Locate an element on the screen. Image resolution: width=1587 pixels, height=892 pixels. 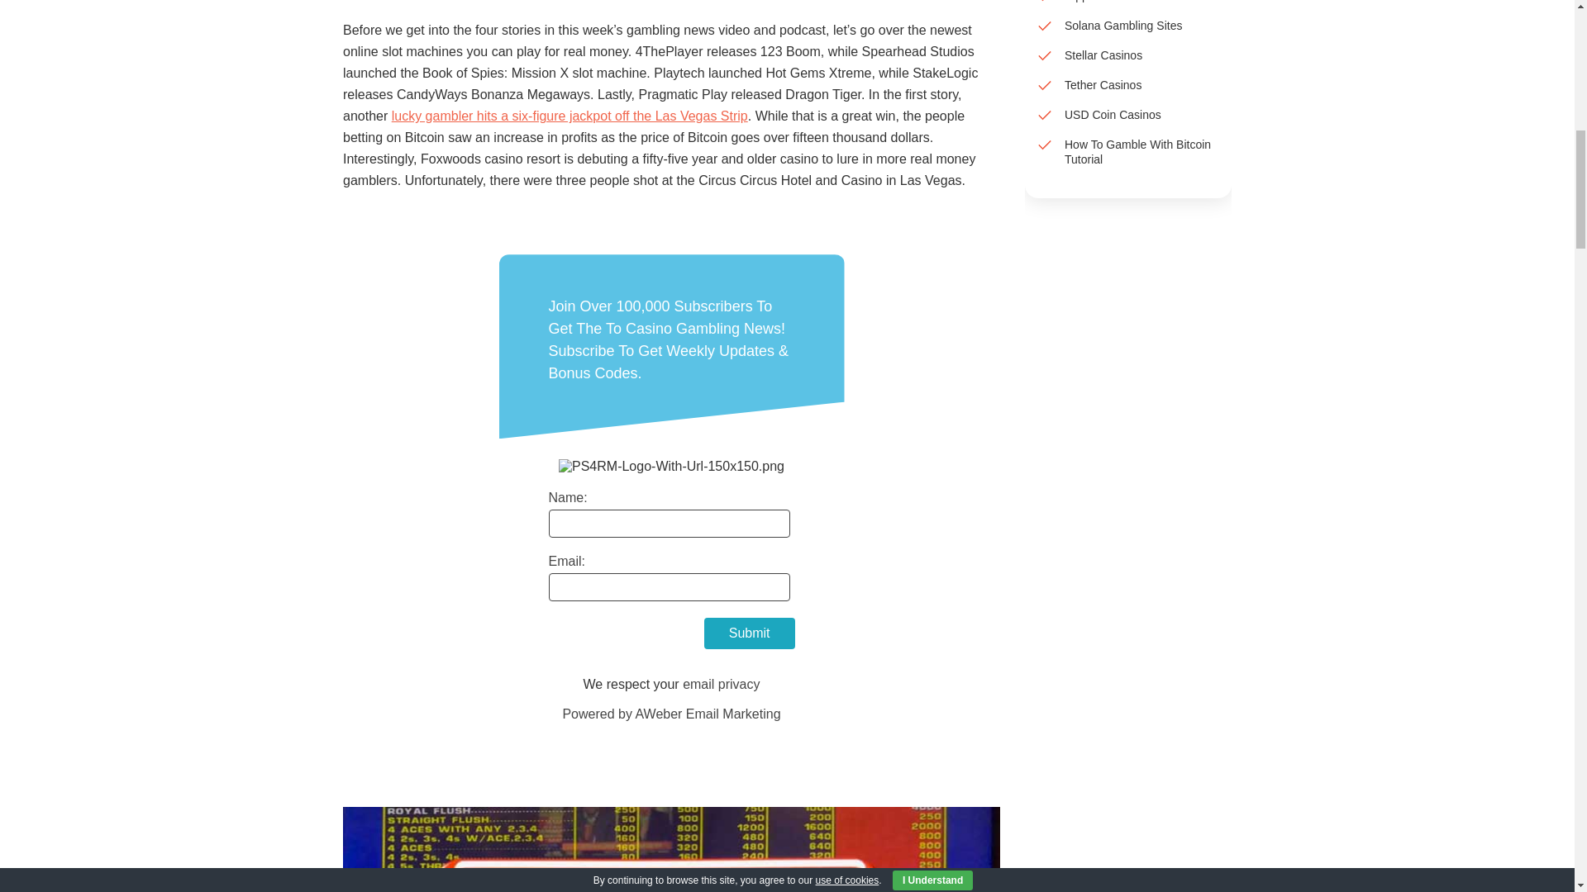
AWeber Email Marketing is located at coordinates (671, 714).